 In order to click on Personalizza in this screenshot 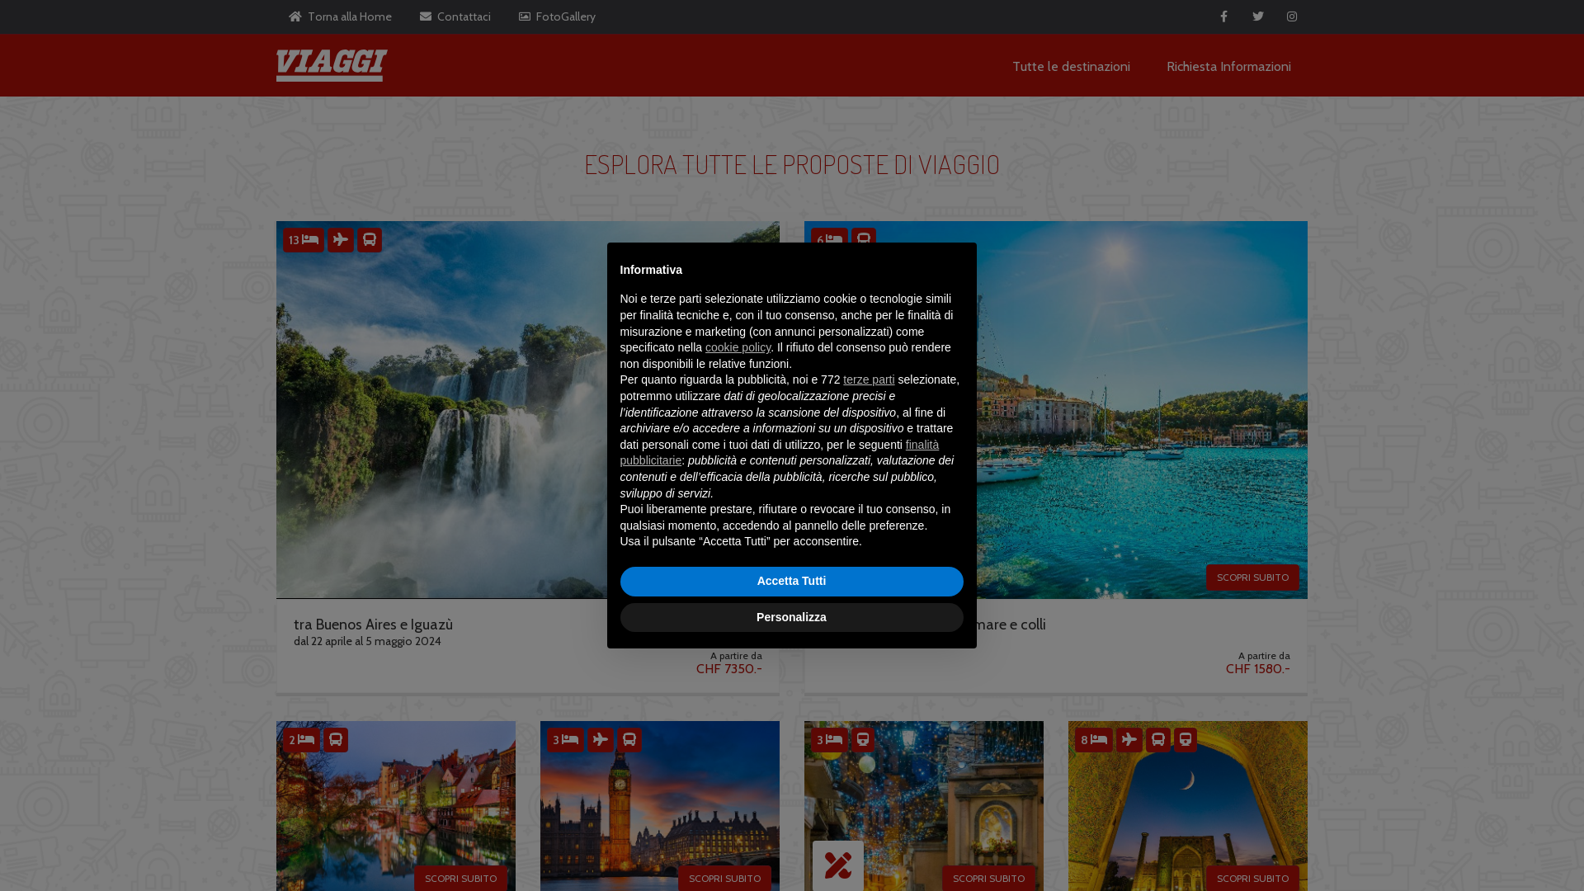, I will do `click(792, 618)`.